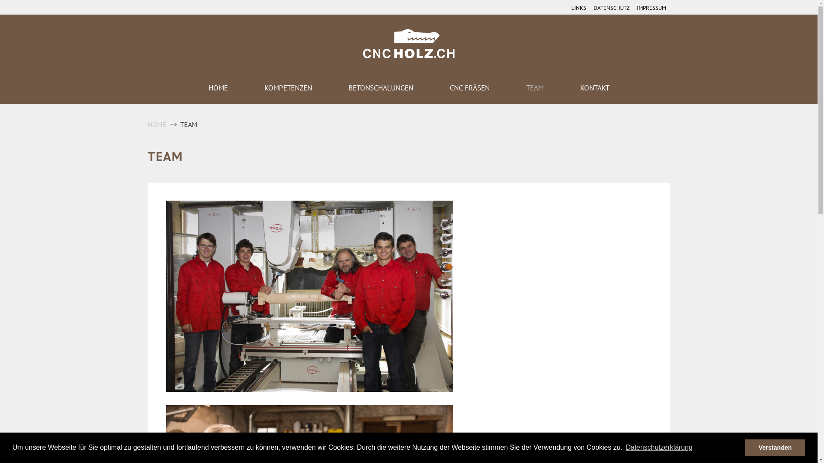 The height and width of the screenshot is (463, 824). I want to click on TEAM, so click(553, 88).